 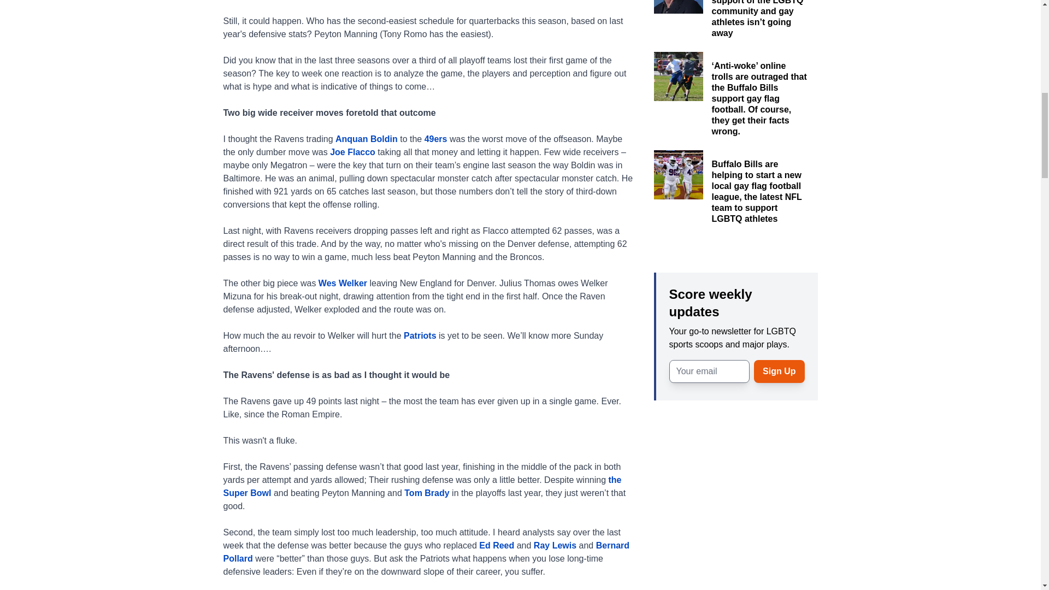 I want to click on Joe Flacco, so click(x=353, y=152).